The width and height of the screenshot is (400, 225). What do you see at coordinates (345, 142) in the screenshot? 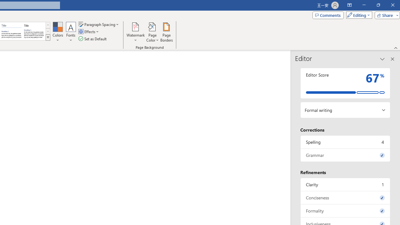
I see `Spelling, 4 issues. Press space or enter to review items.` at bounding box center [345, 142].